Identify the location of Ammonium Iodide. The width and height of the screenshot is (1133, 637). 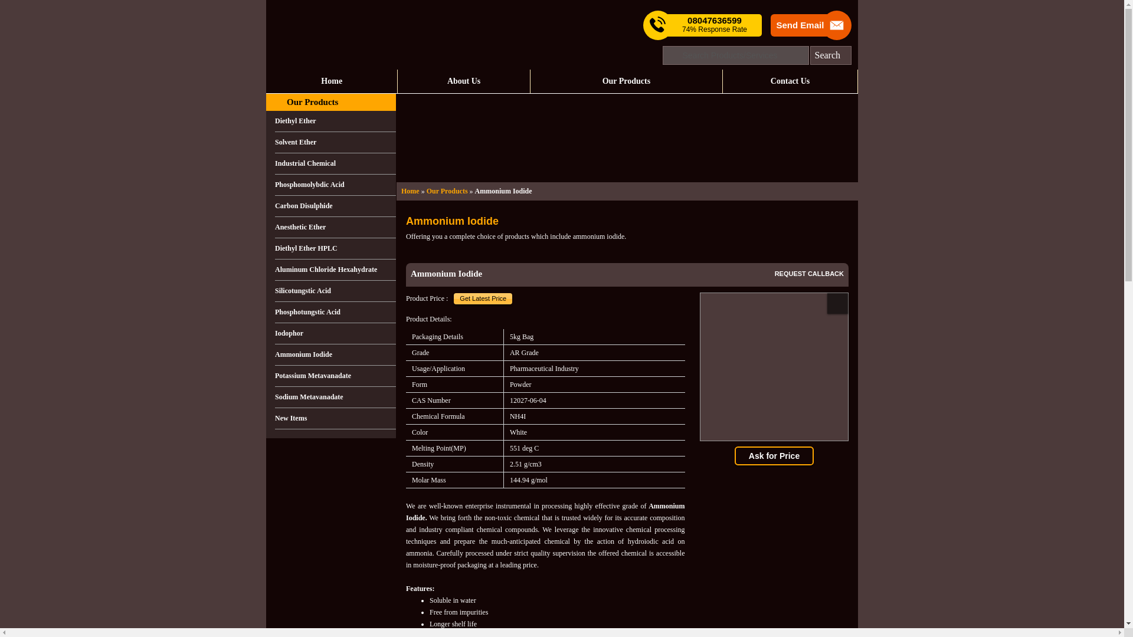
(335, 355).